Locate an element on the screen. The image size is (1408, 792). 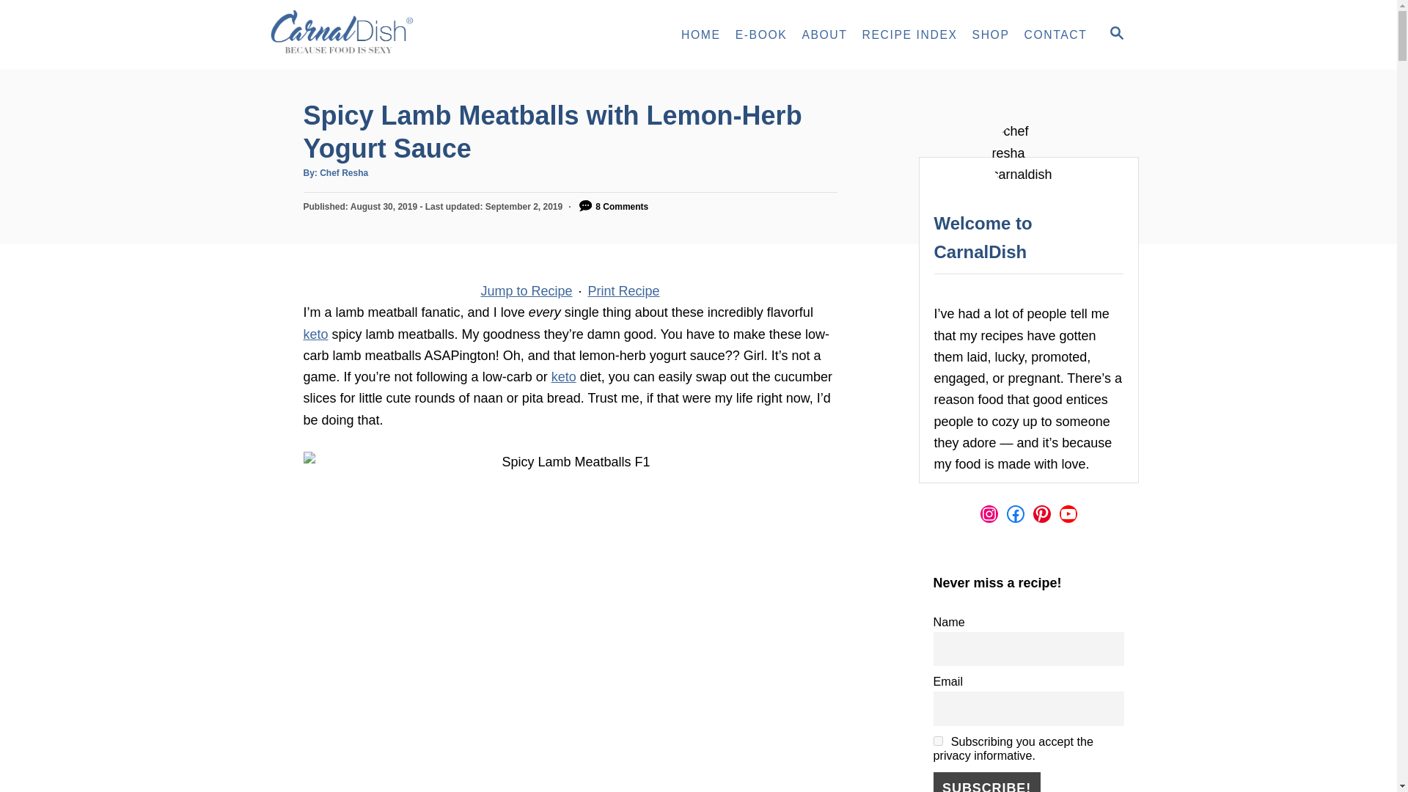
CONTACT is located at coordinates (1056, 35).